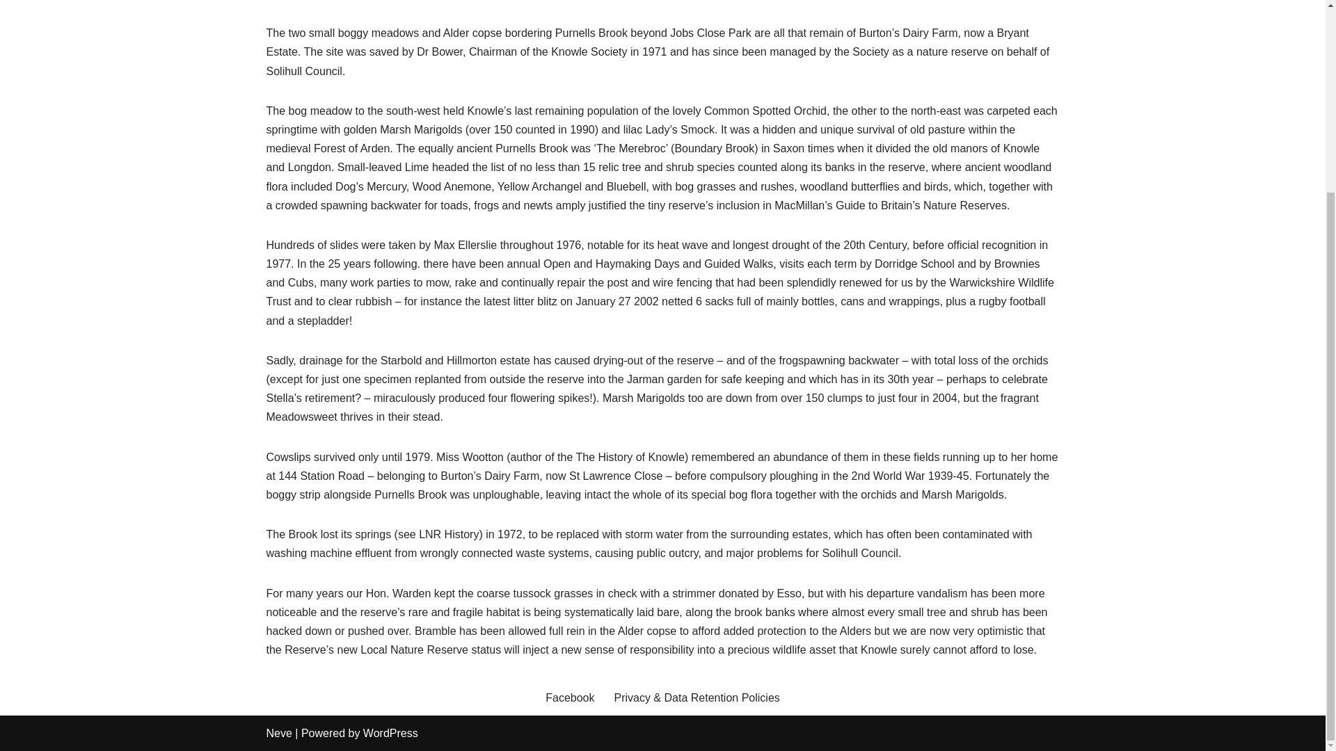 The width and height of the screenshot is (1336, 751). I want to click on Facebook, so click(569, 698).